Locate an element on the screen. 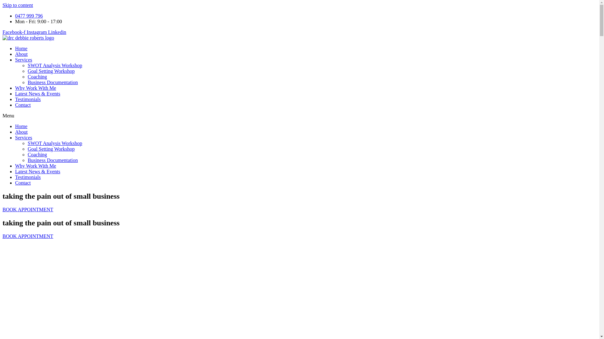  BOOK APPOINTMENT is located at coordinates (28, 210).